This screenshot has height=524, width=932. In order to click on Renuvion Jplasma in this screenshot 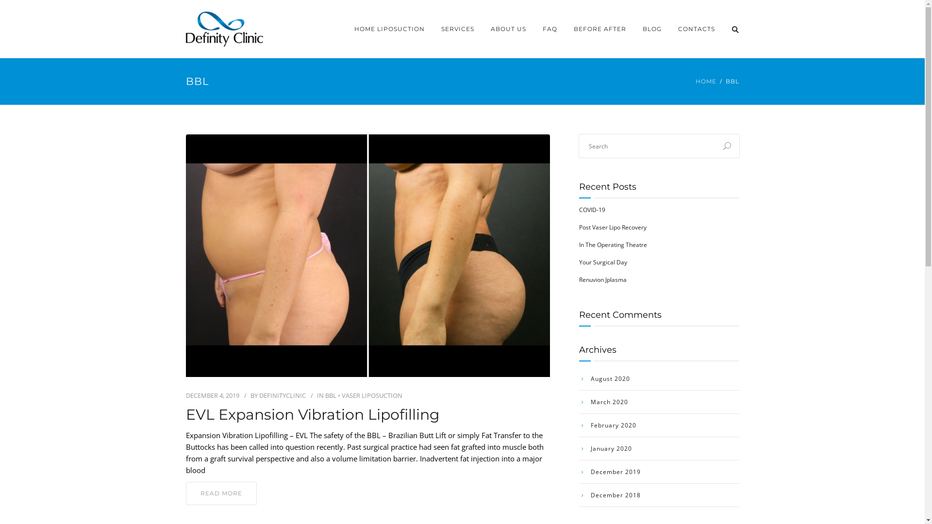, I will do `click(602, 279)`.